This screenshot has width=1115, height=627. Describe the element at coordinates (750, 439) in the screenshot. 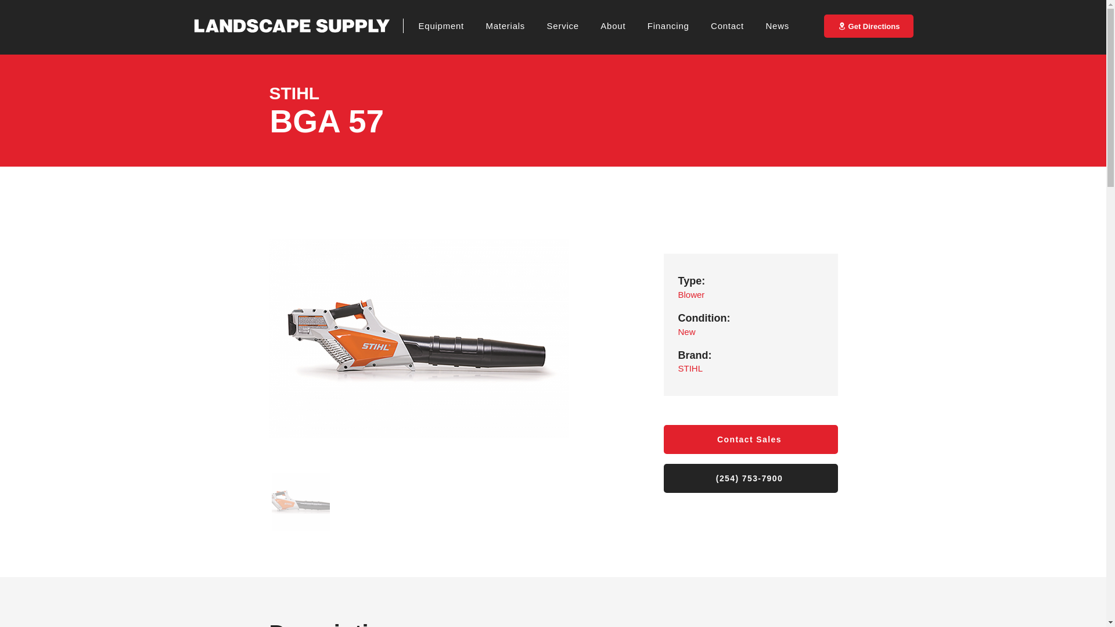

I see `Contact Sales` at that location.